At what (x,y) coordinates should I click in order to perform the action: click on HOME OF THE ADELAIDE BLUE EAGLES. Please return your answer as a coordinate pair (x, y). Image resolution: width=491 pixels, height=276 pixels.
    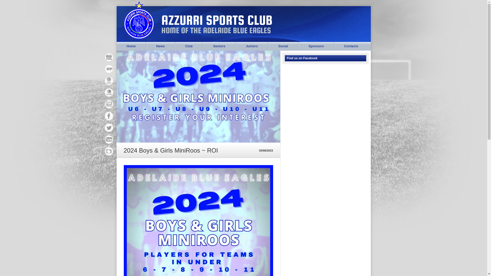
    Looking at the image, I should click on (214, 30).